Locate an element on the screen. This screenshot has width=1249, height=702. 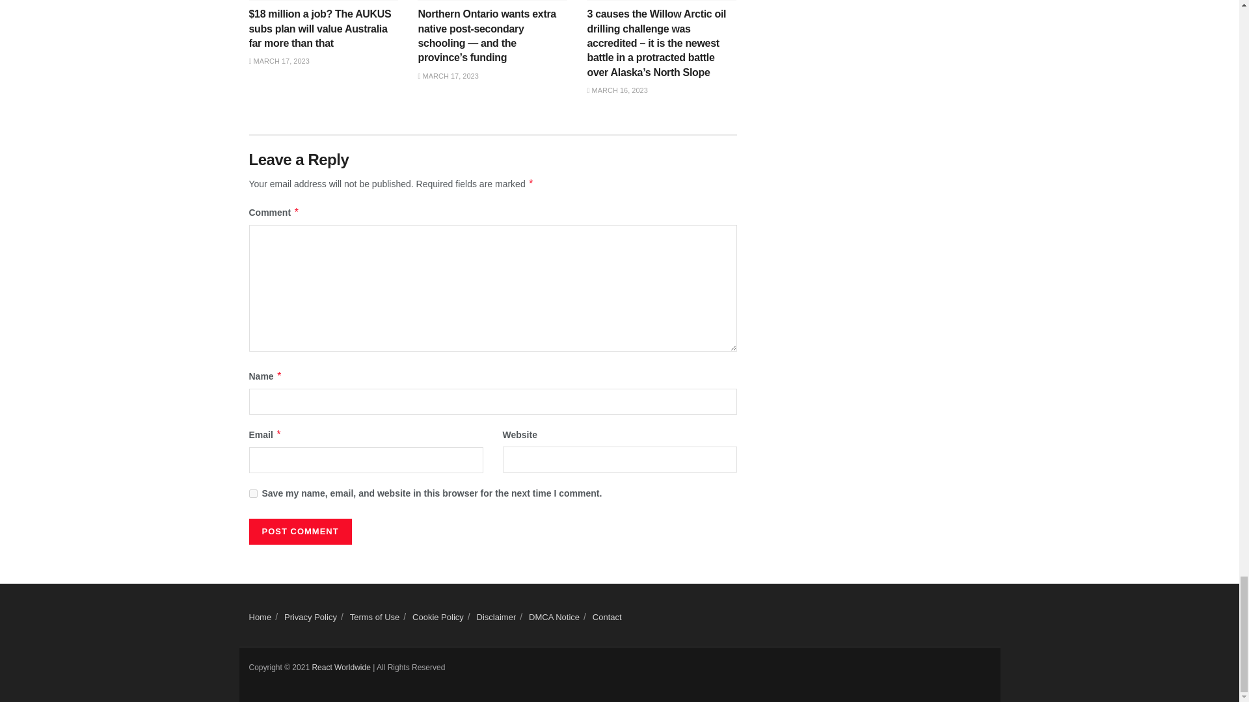
Post Comment is located at coordinates (299, 532).